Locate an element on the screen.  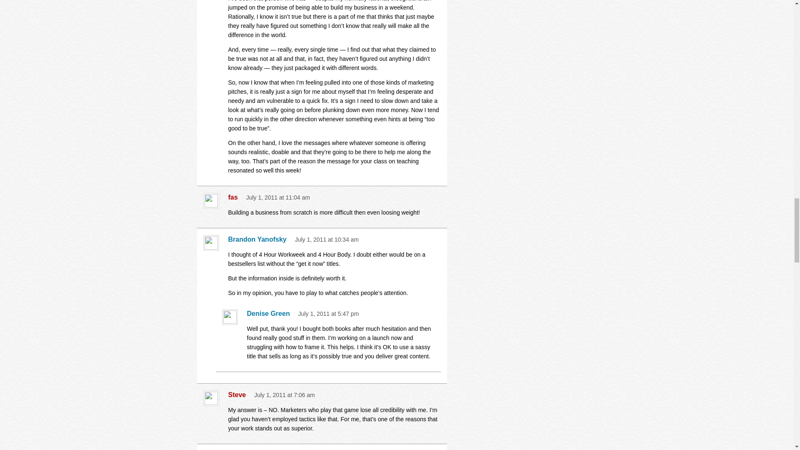
July 1, 2011 at 10:34 am is located at coordinates (327, 240).